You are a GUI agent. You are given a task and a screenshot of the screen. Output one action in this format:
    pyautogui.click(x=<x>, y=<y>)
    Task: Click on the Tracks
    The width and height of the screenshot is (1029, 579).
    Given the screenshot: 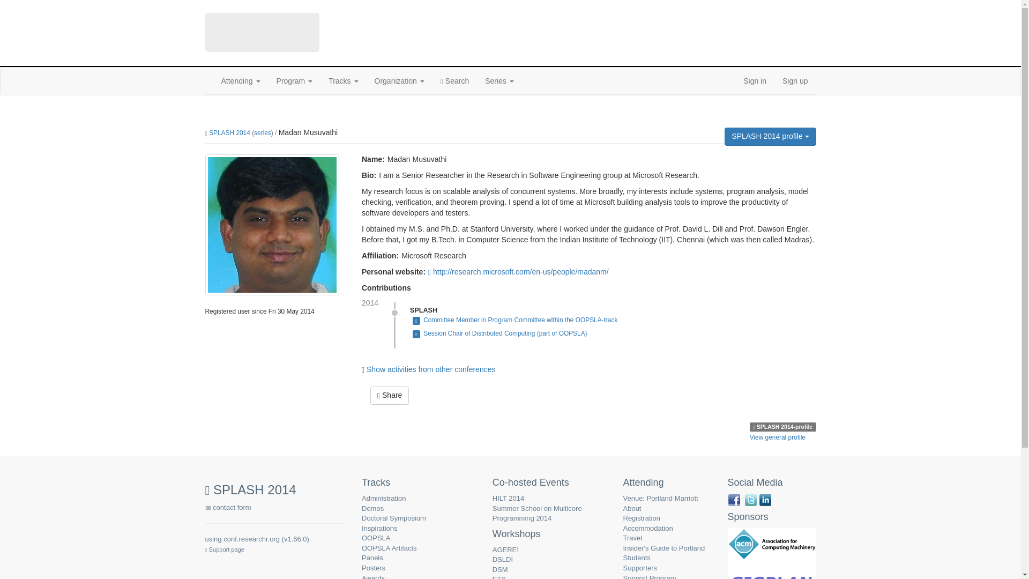 What is the action you would take?
    pyautogui.click(x=343, y=81)
    